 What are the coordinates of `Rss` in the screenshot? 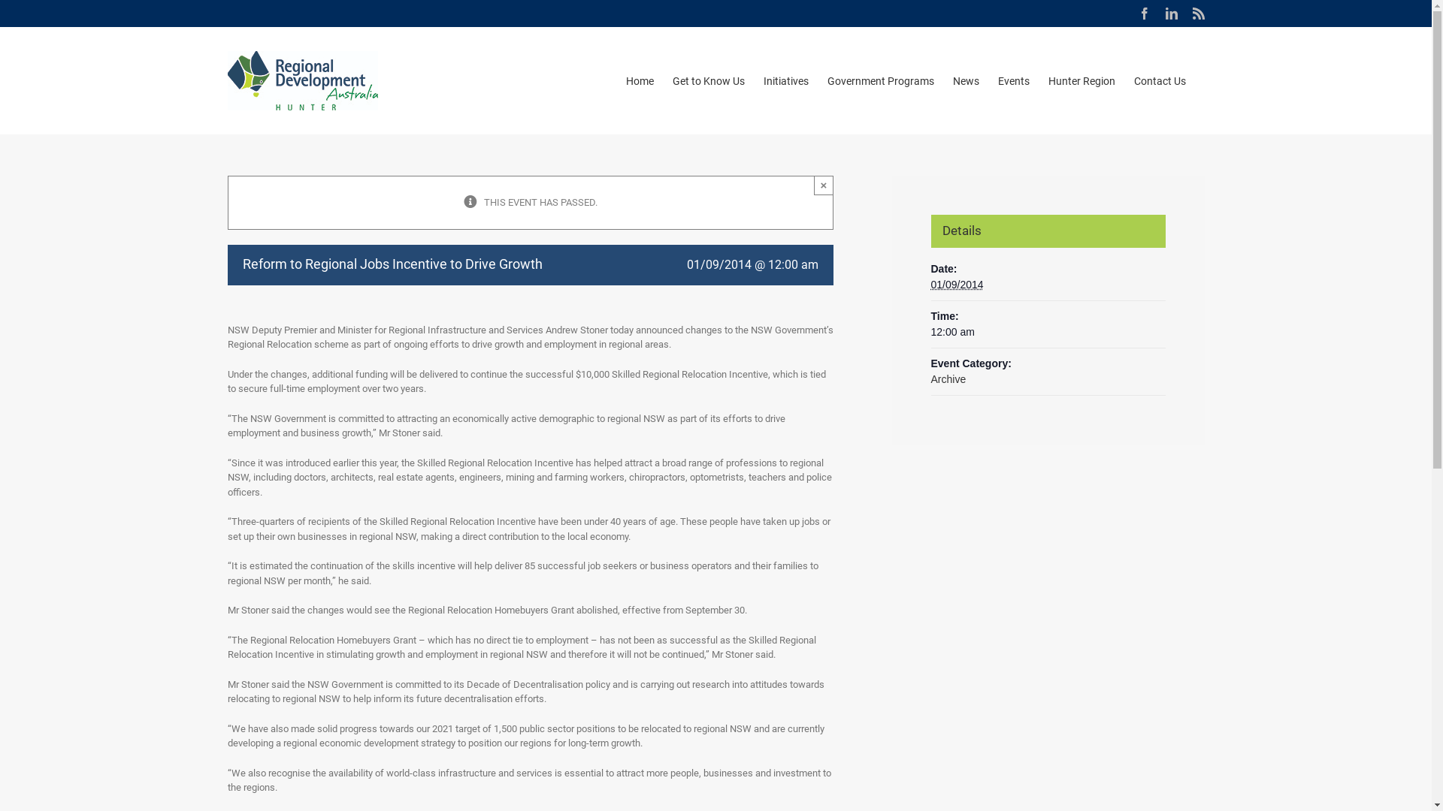 It's located at (1198, 14).